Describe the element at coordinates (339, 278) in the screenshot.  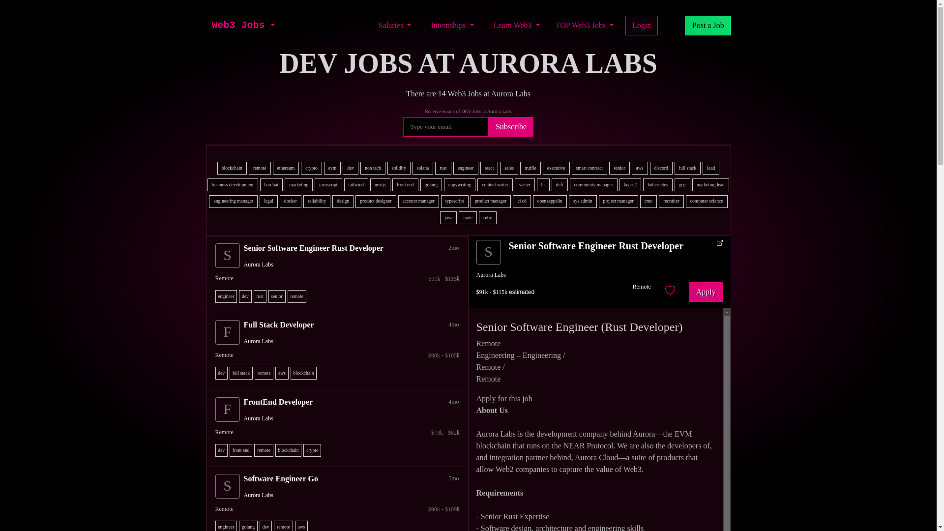
I see `Estimated salary based on similar jobs` at that location.